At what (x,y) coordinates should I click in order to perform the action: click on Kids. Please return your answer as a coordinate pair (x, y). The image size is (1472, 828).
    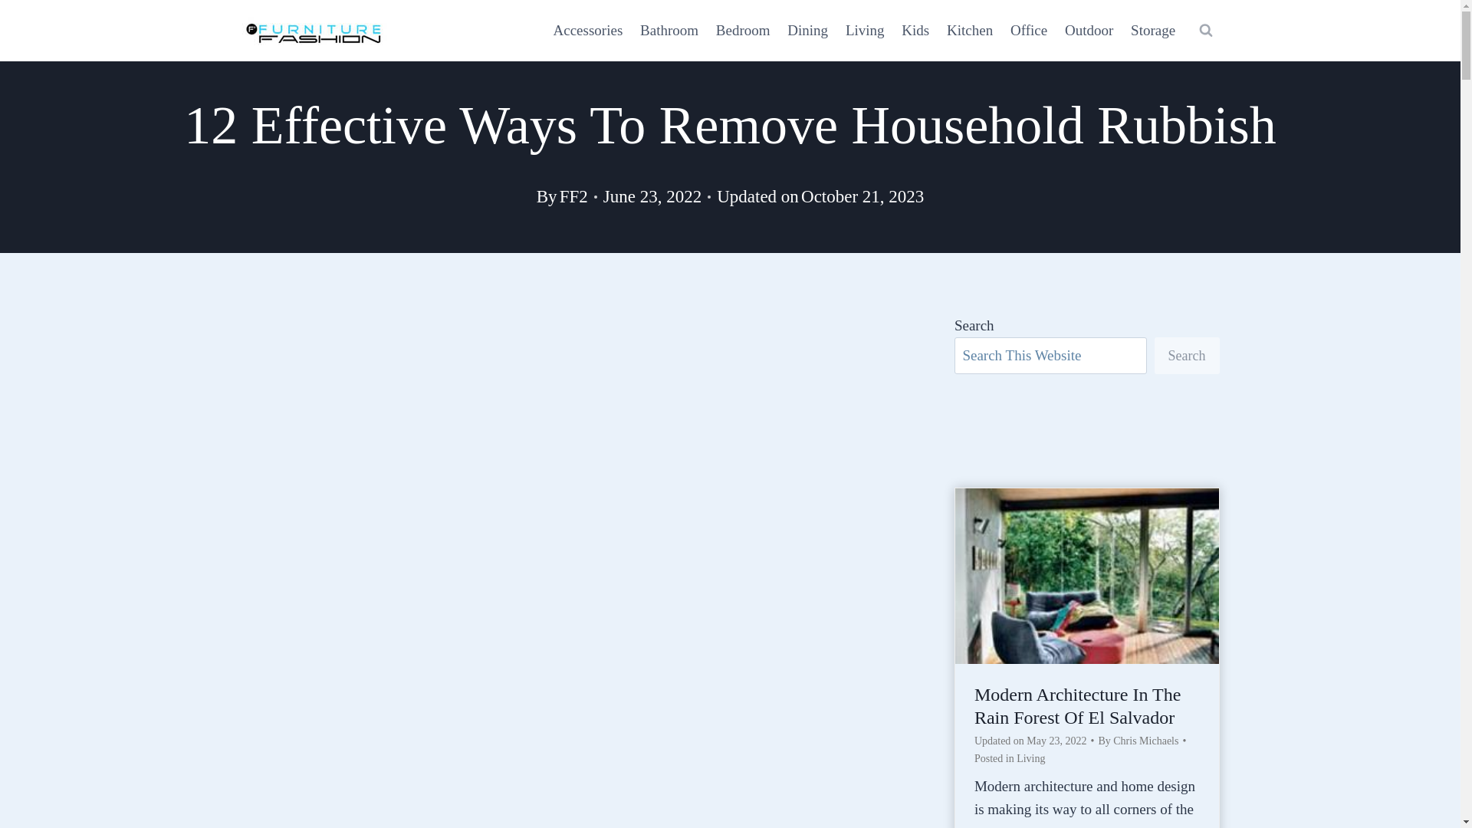
    Looking at the image, I should click on (915, 29).